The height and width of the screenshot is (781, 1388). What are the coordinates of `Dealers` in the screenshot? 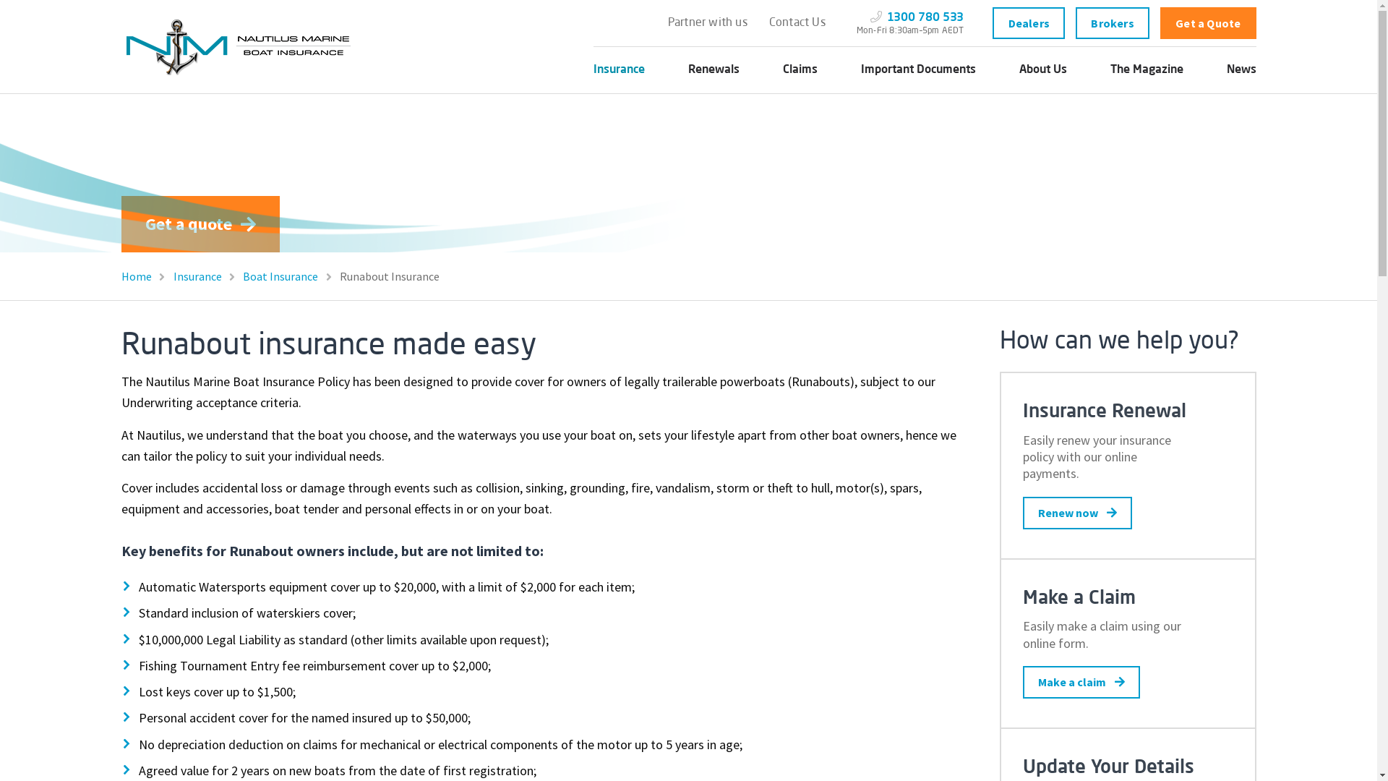 It's located at (1029, 23).